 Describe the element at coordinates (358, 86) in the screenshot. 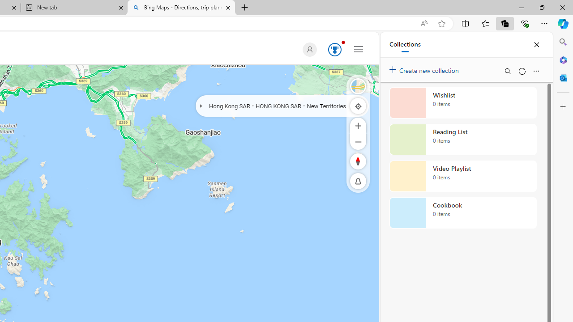

I see `Road` at that location.